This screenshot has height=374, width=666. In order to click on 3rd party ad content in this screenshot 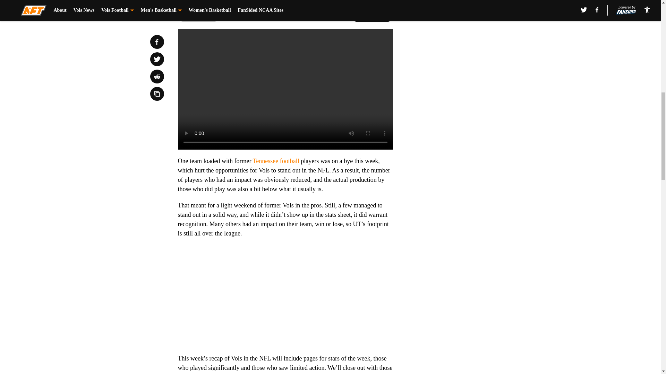, I will do `click(479, 152)`.